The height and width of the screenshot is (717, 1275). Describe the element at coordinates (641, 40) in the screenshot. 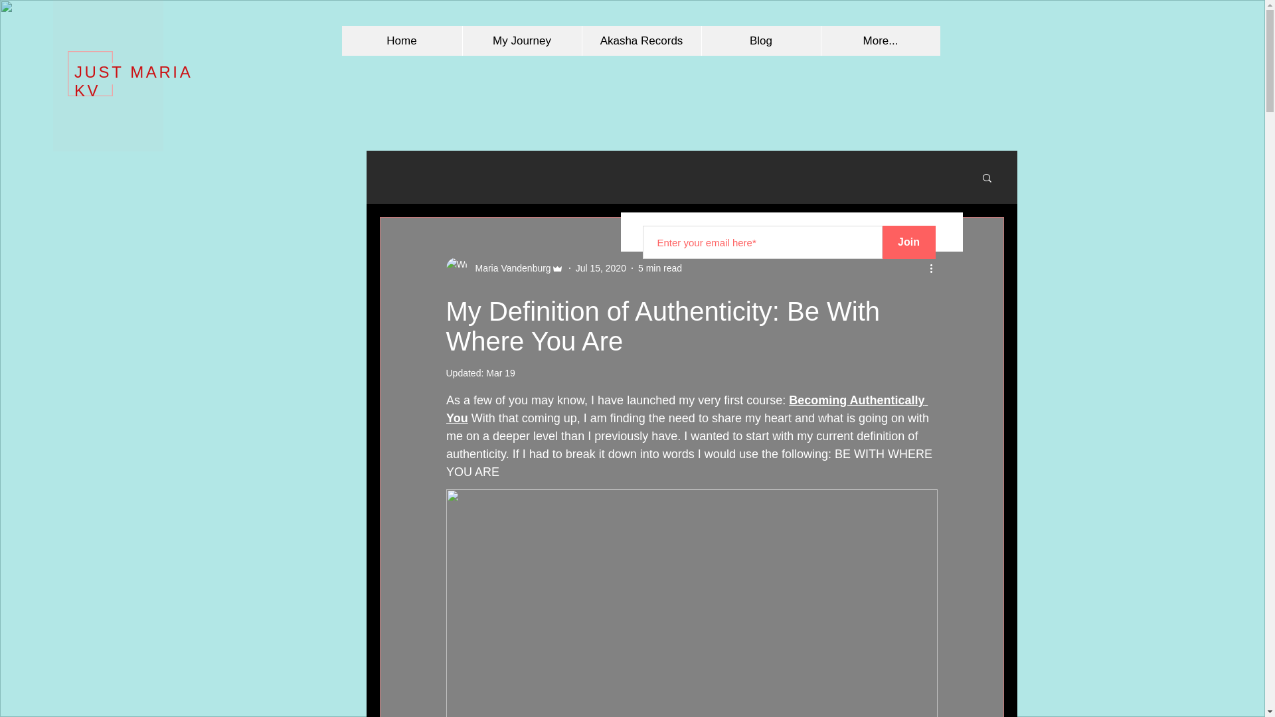

I see `Akasha Records` at that location.